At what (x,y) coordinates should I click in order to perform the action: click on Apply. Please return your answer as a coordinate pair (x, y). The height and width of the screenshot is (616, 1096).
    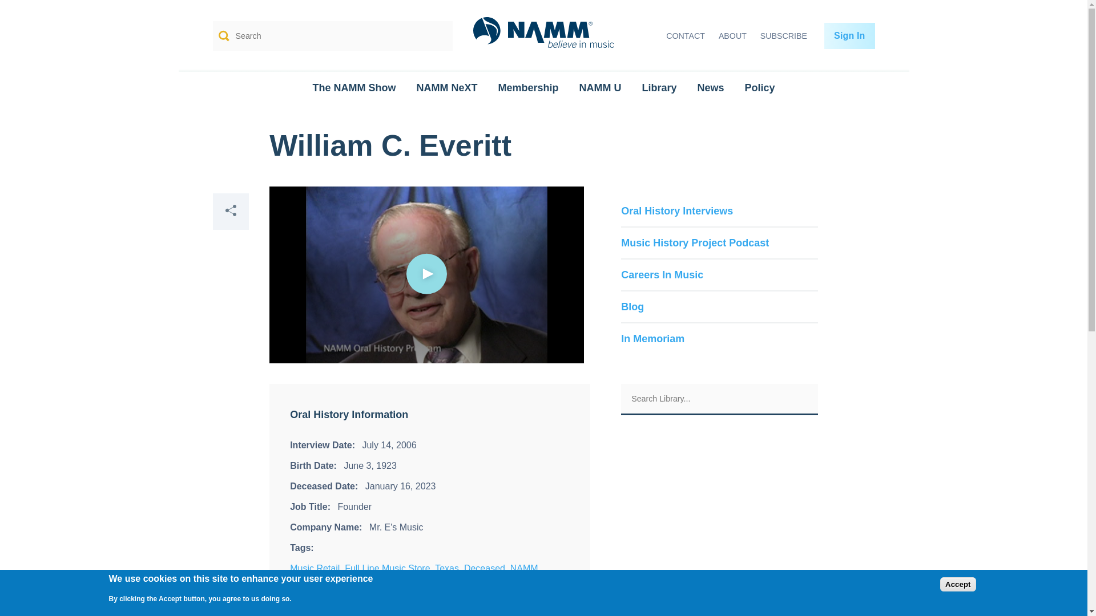
    Looking at the image, I should click on (436, 35).